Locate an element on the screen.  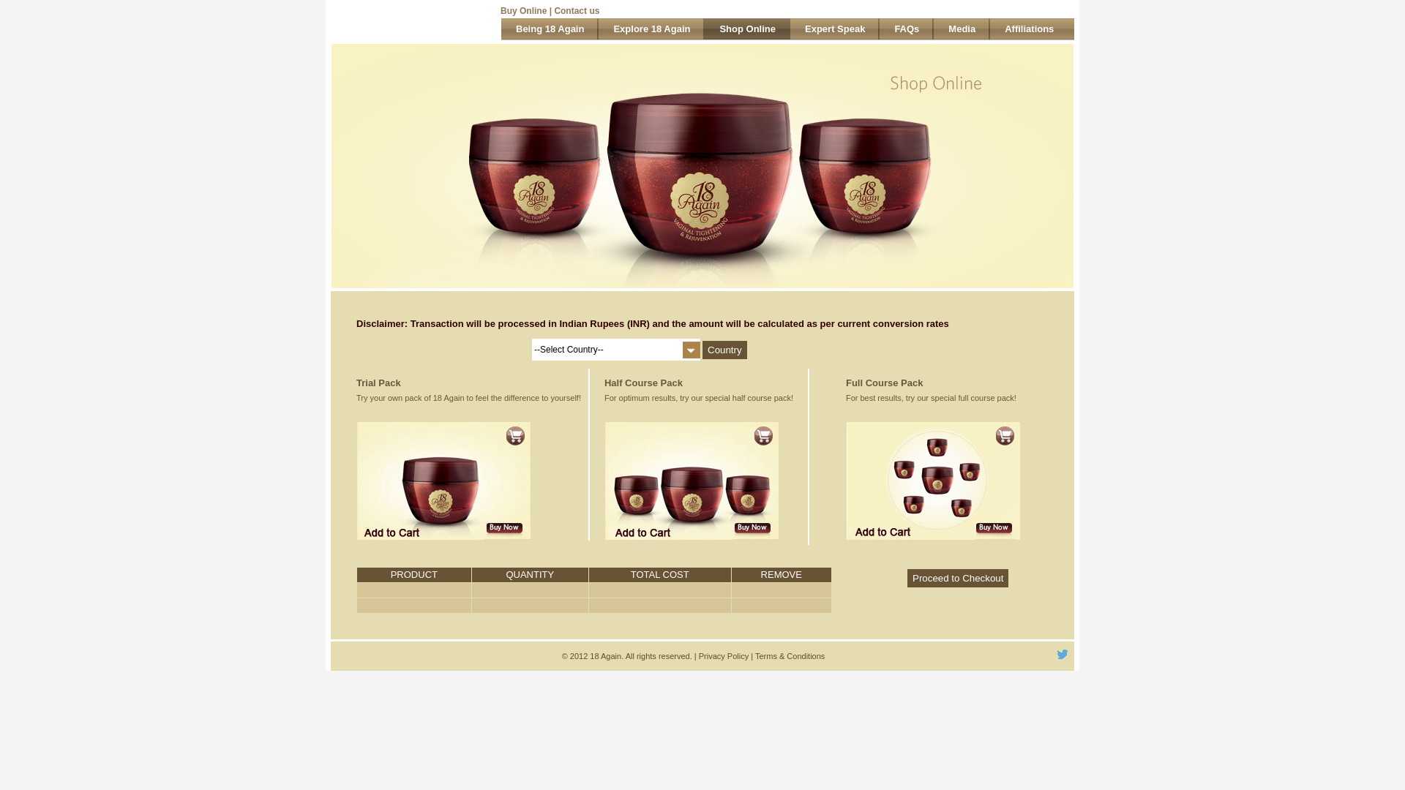
Media is located at coordinates (962, 29).